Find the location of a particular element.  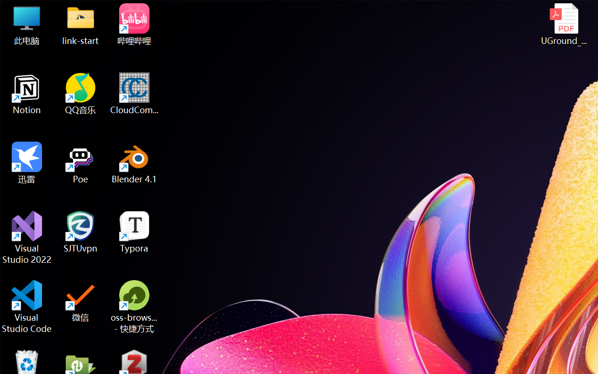

CloudCompare is located at coordinates (135, 93).